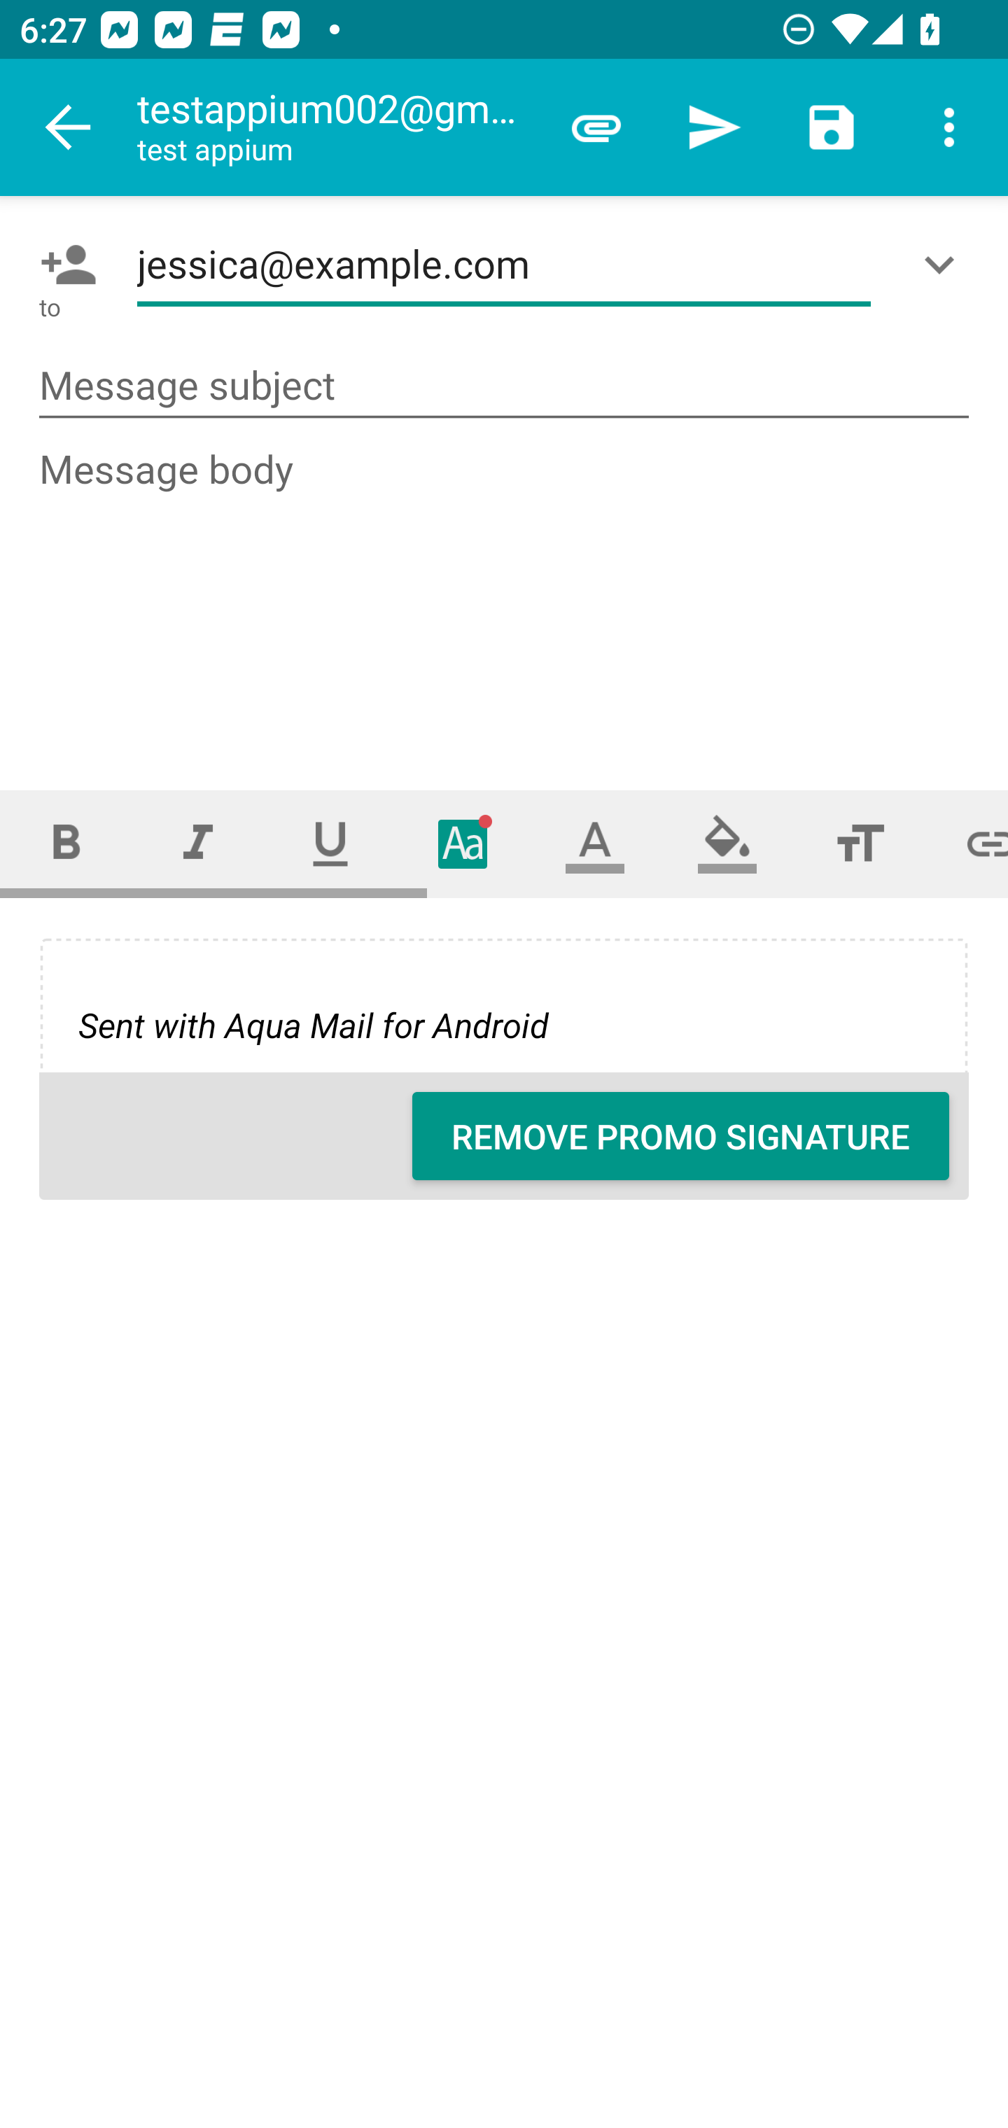 The height and width of the screenshot is (2128, 1008). I want to click on Message body, so click(505, 594).